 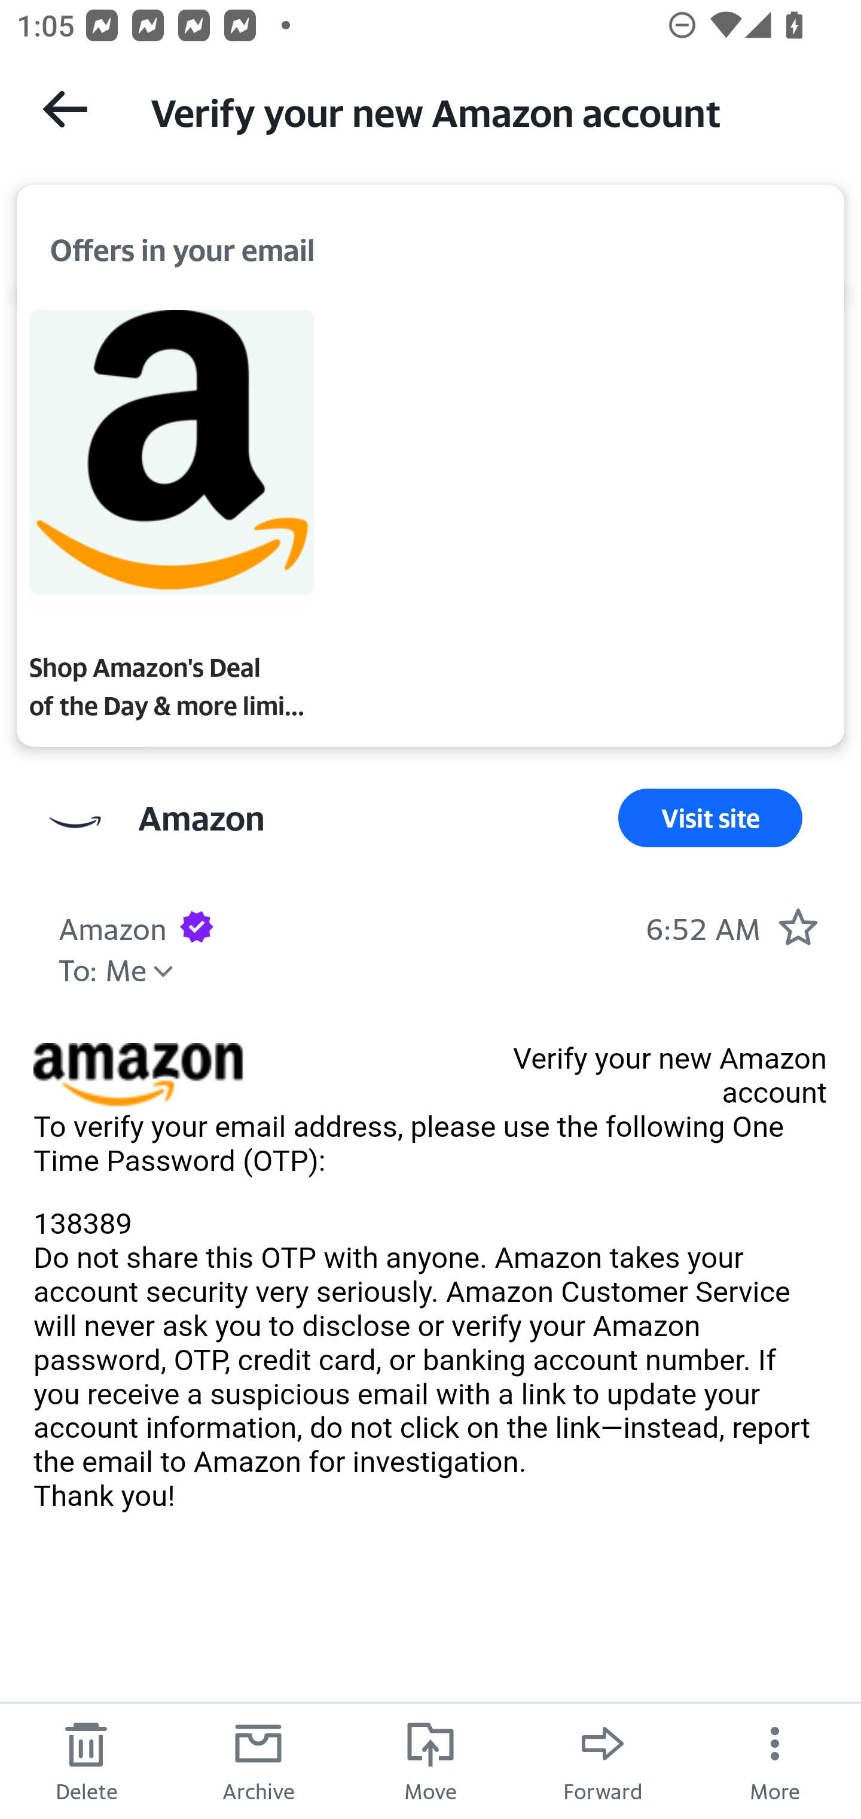 What do you see at coordinates (112, 926) in the screenshot?
I see `Amazon Sender Amazon` at bounding box center [112, 926].